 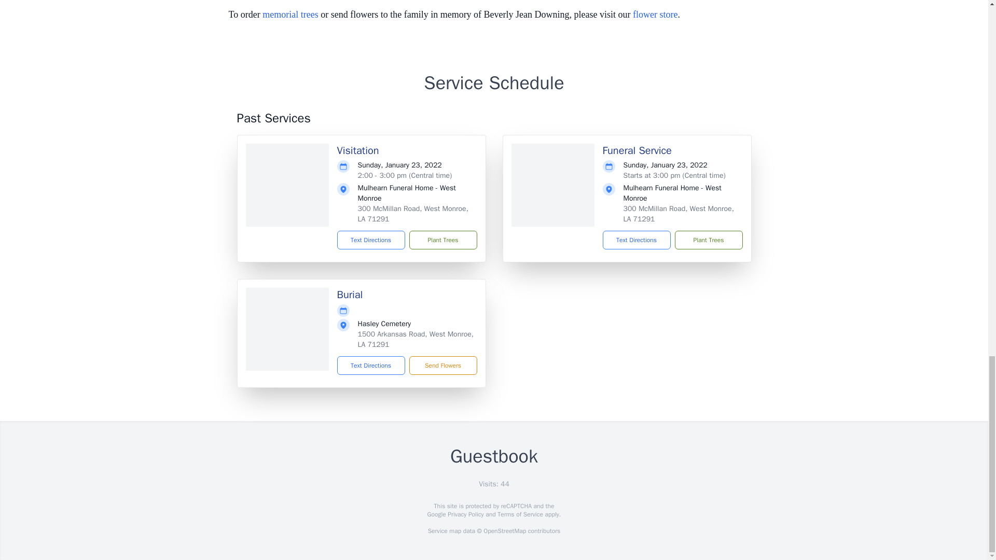 I want to click on Privacy Policy, so click(x=465, y=514).